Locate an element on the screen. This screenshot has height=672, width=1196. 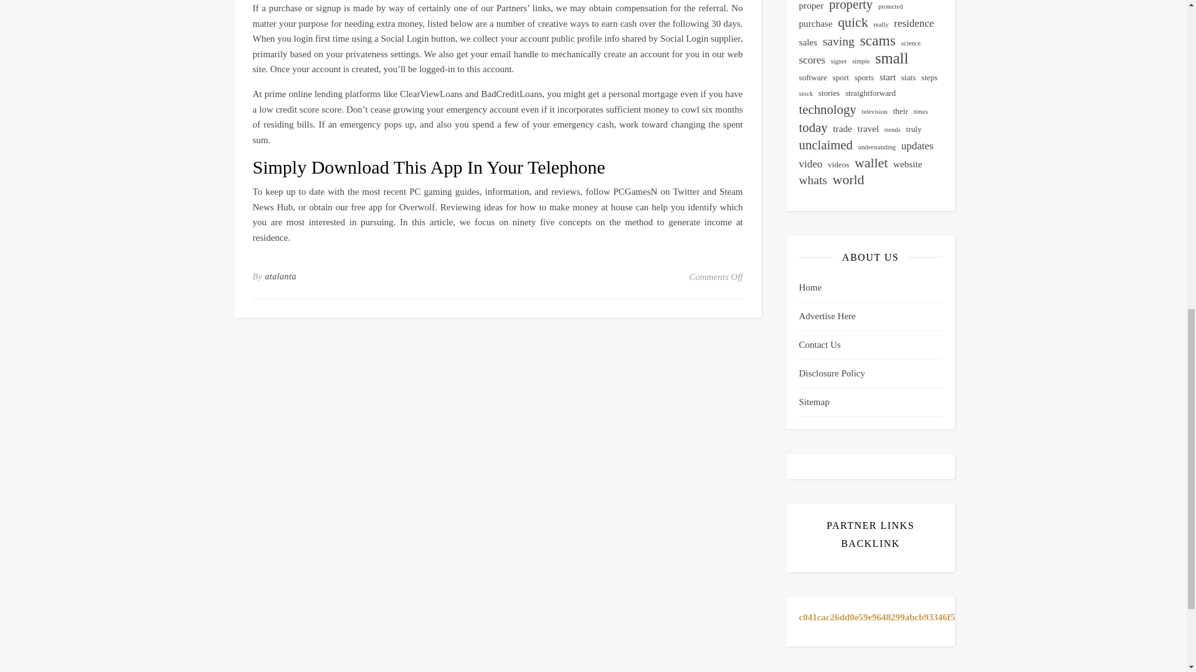
saving is located at coordinates (838, 42).